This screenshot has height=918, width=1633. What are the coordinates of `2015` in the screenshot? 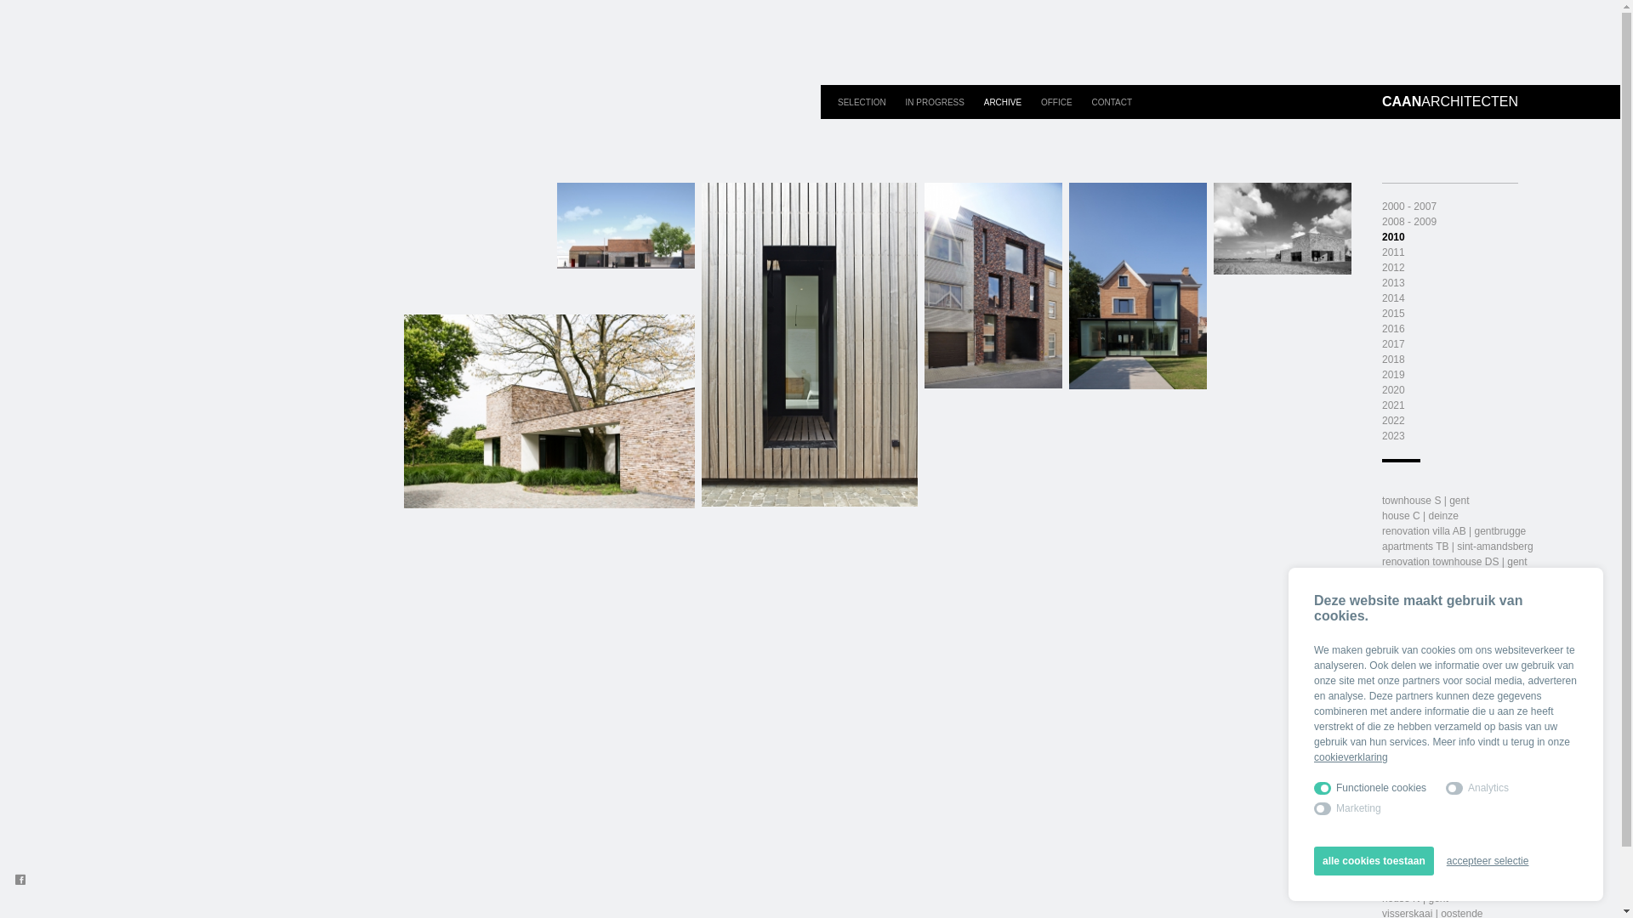 It's located at (1393, 314).